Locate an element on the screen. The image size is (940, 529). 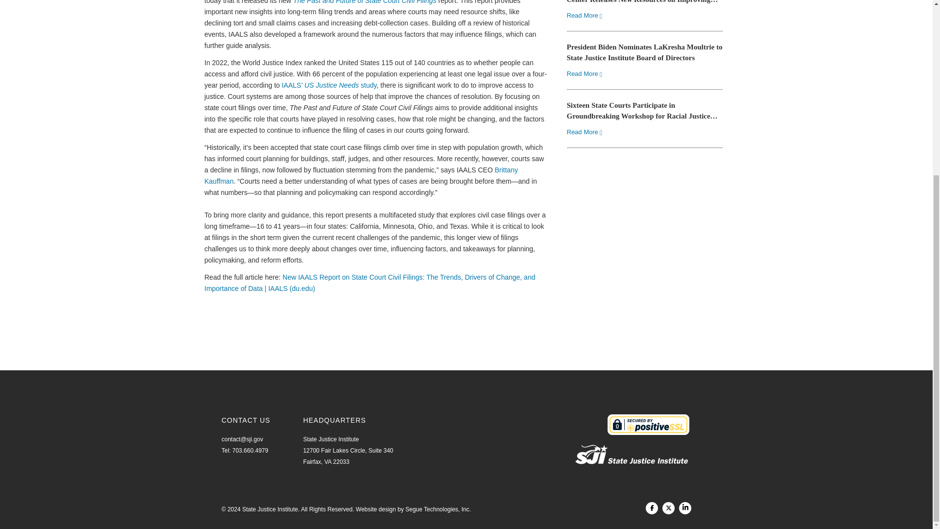
LinkedIn is located at coordinates (684, 507).